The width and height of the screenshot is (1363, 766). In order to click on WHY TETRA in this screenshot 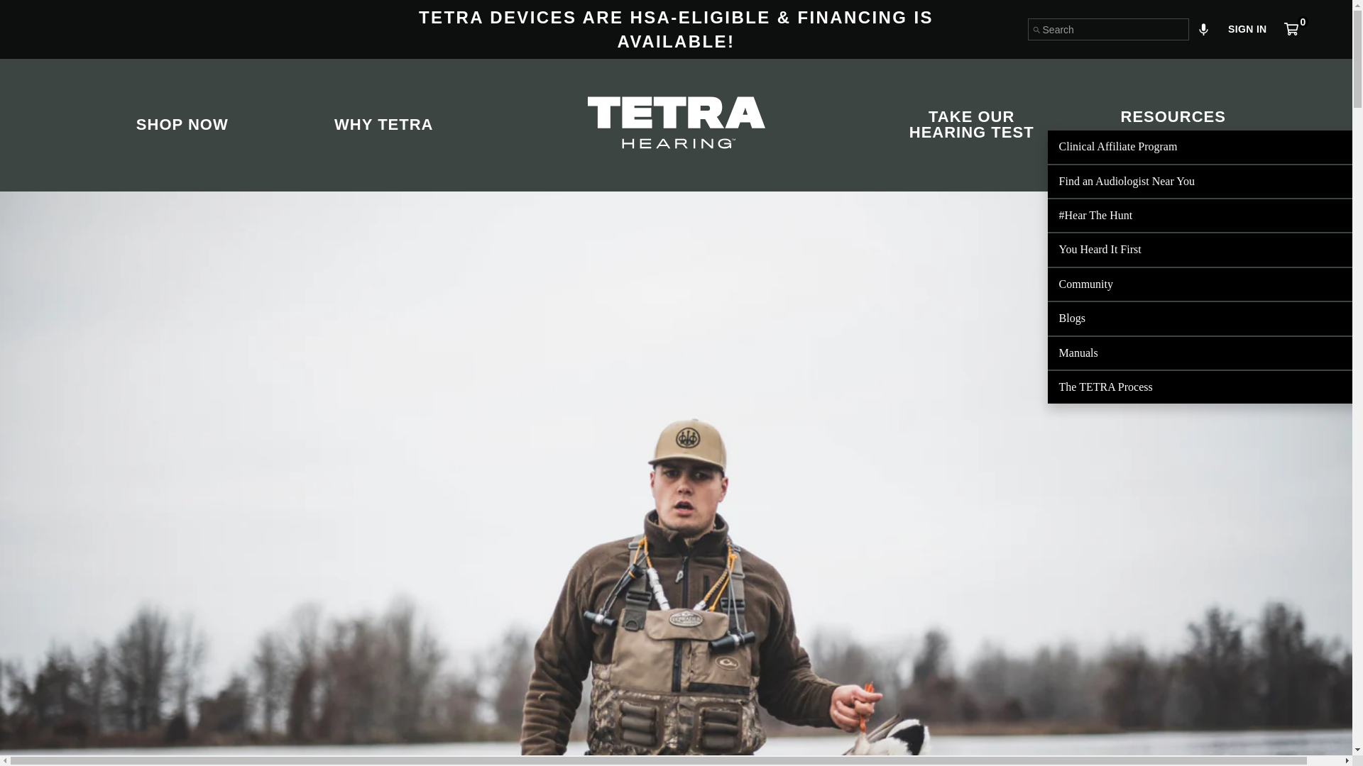, I will do `click(383, 125)`.